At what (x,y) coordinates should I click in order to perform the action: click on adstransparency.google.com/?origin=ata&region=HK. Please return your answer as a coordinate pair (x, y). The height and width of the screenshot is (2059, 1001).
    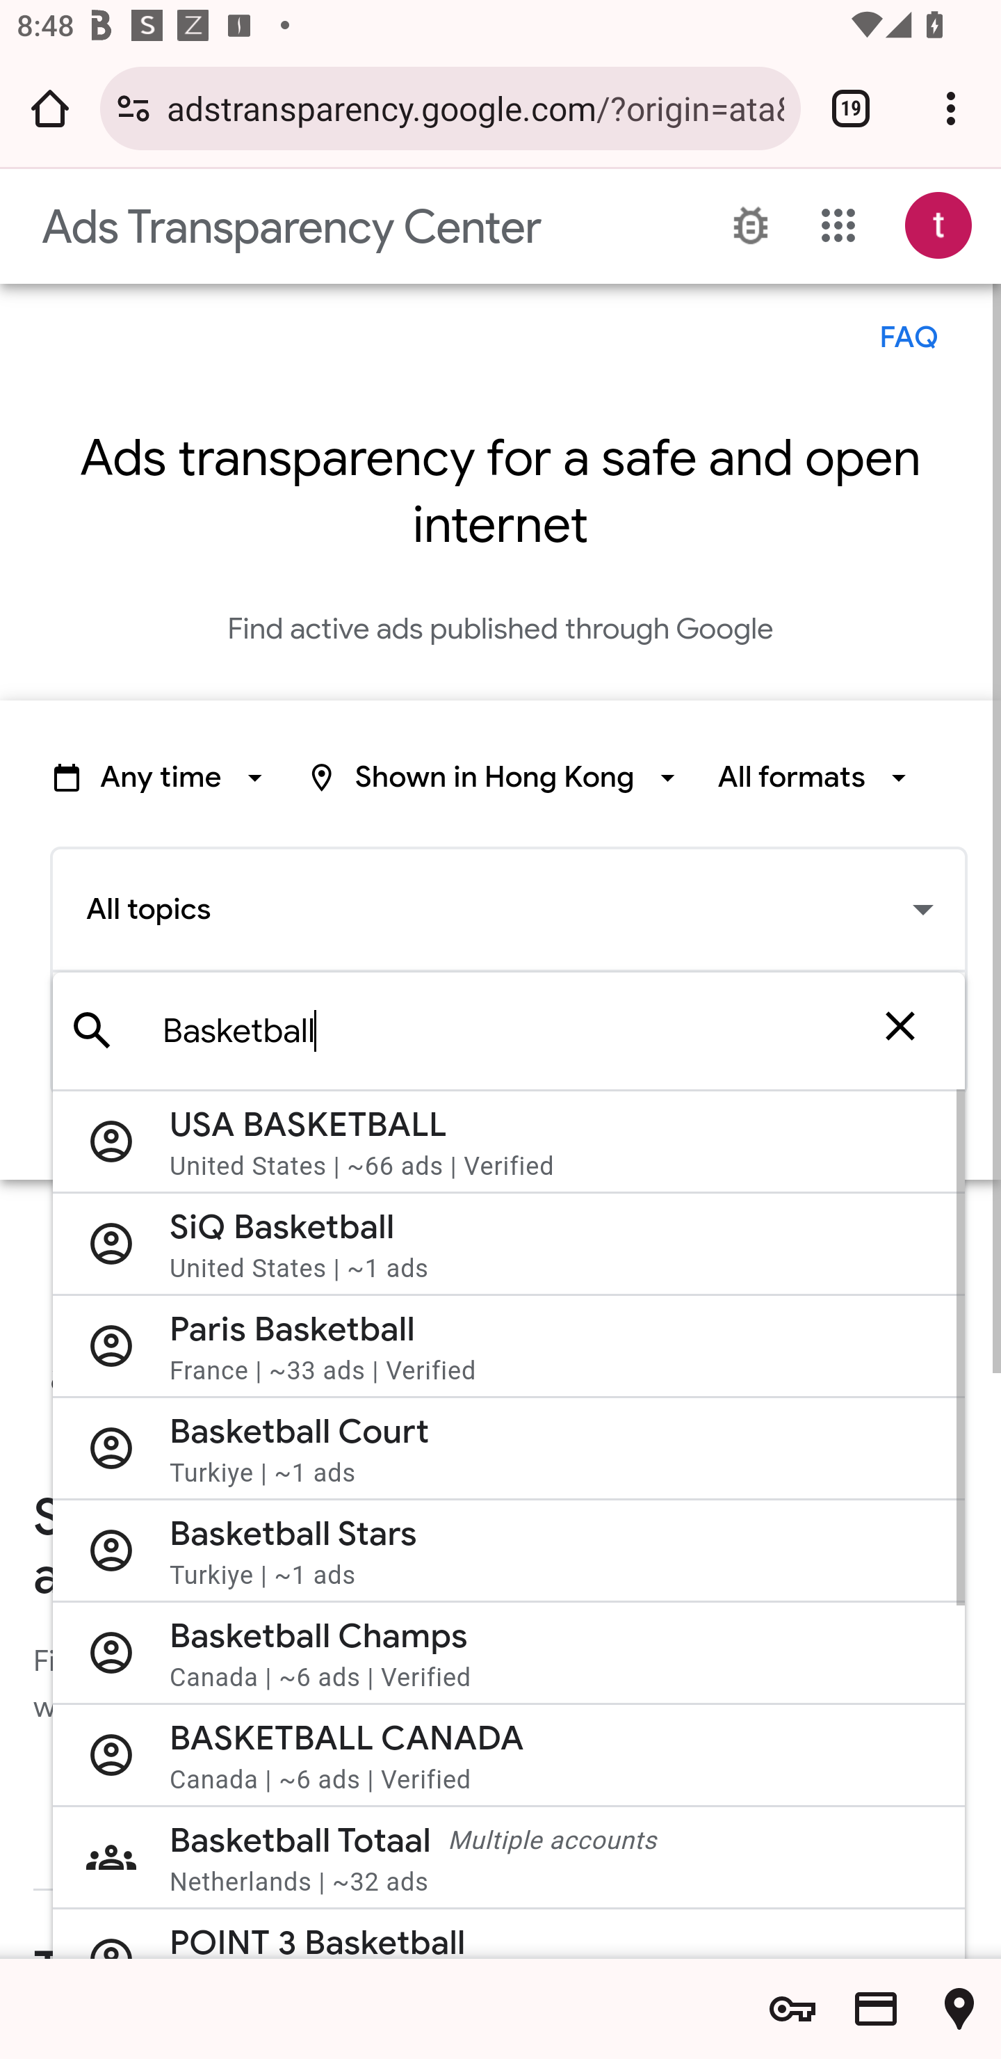
    Looking at the image, I should click on (475, 107).